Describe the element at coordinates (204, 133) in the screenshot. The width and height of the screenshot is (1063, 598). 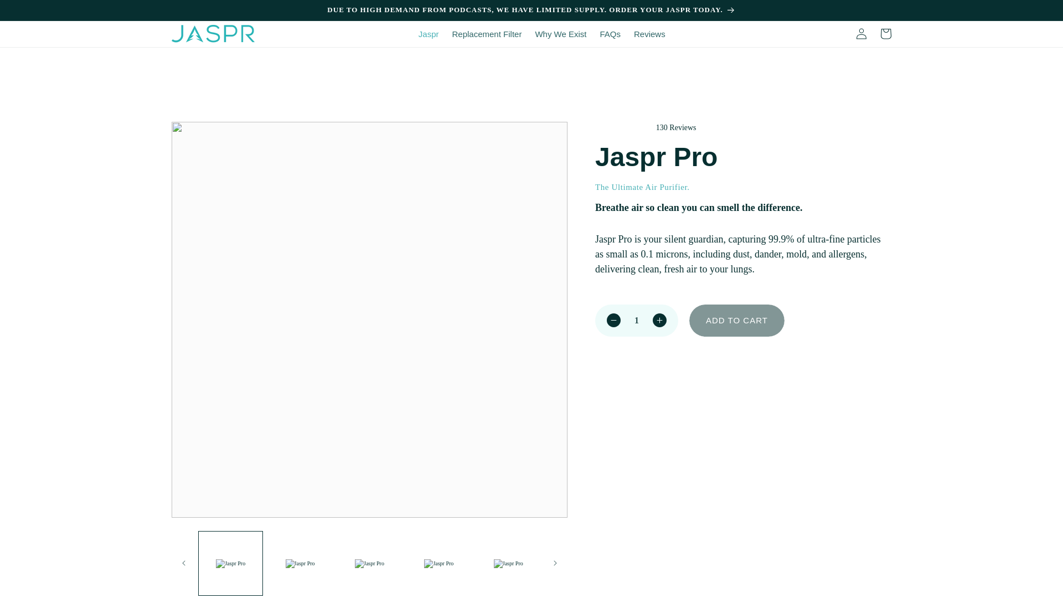
I see `Skip to product information` at that location.